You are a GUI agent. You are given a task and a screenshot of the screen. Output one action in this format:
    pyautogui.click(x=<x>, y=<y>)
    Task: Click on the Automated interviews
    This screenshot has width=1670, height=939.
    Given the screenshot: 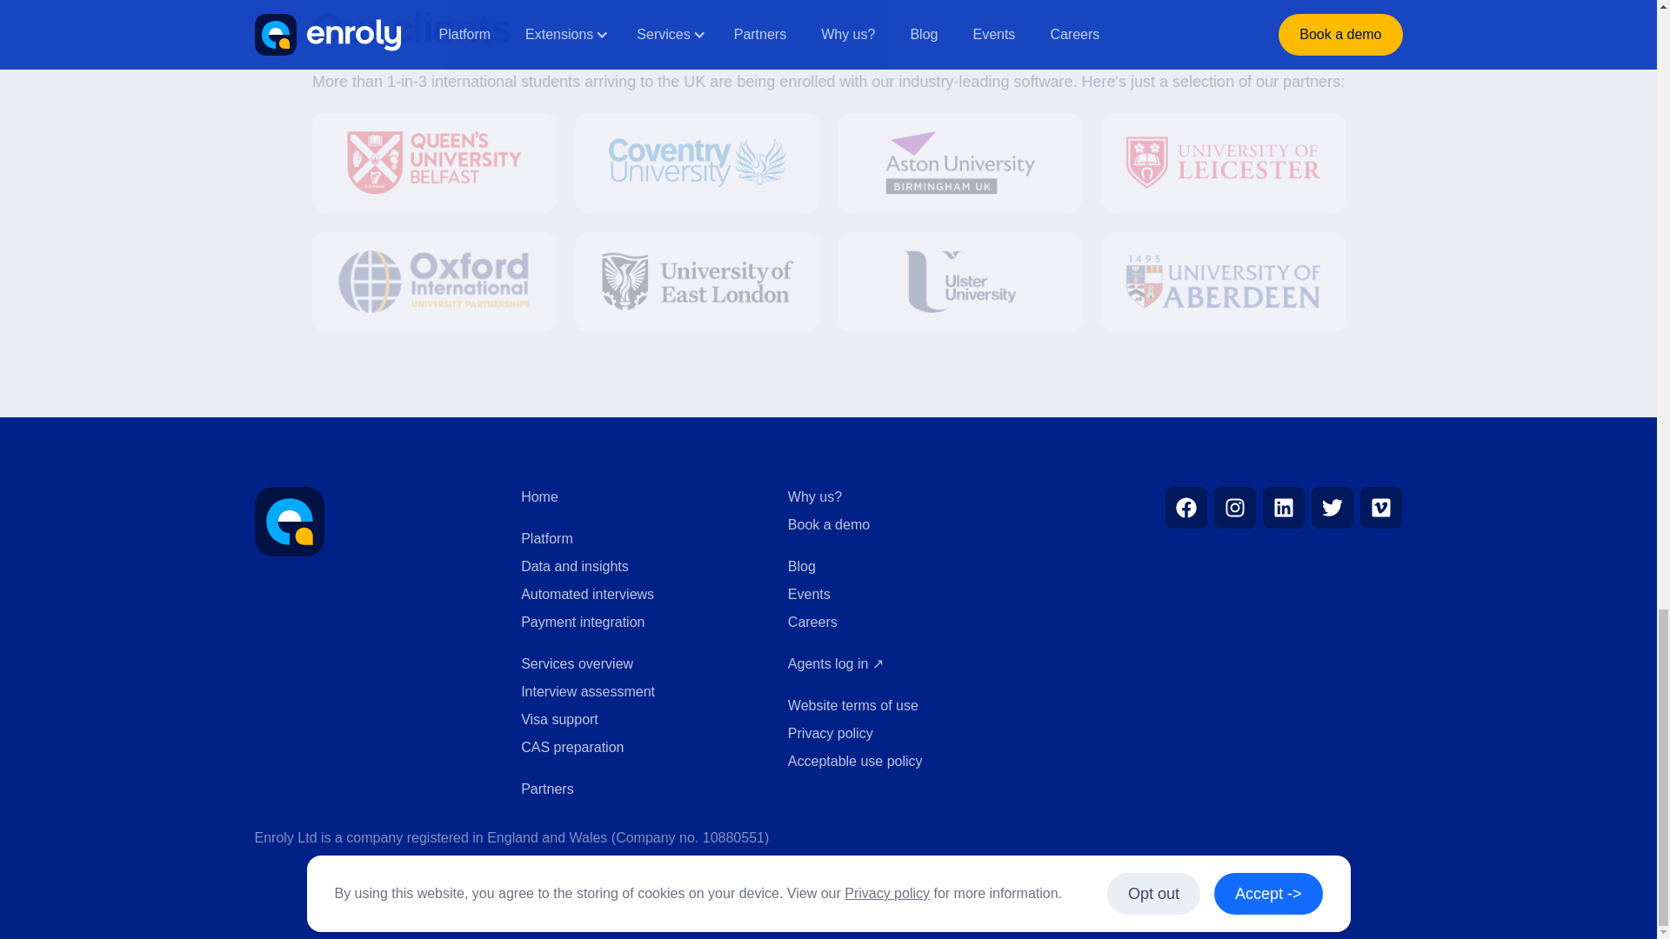 What is the action you would take?
    pyautogui.click(x=637, y=594)
    